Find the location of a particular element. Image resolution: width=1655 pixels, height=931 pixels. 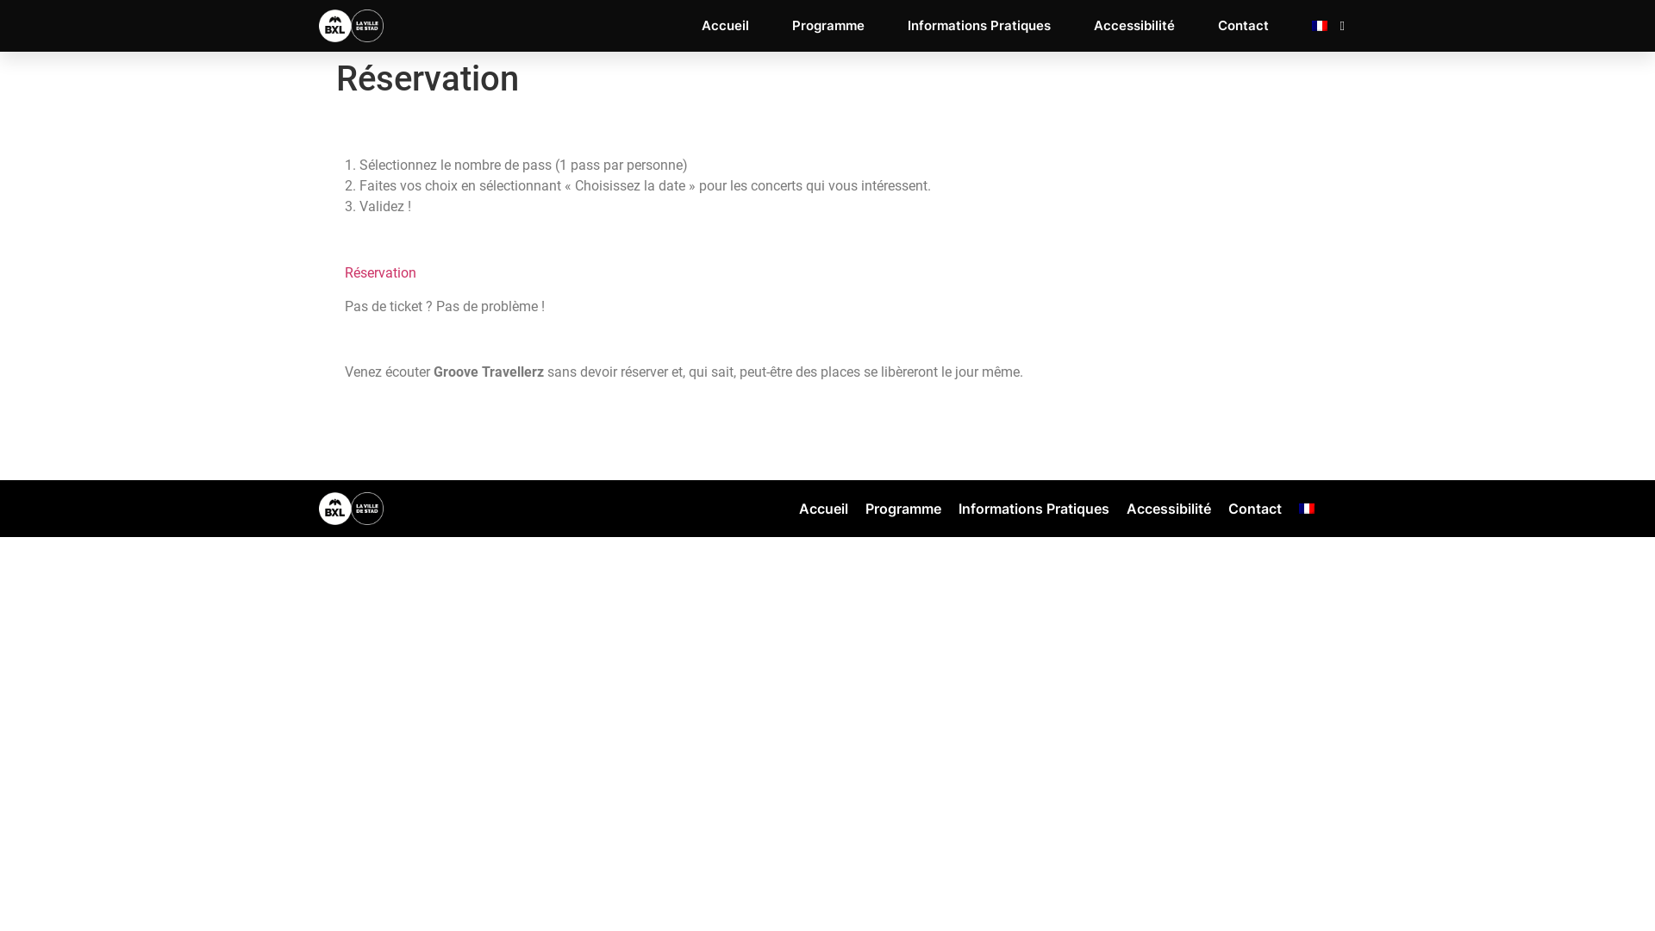

Informations Pratiques is located at coordinates (1034, 509).